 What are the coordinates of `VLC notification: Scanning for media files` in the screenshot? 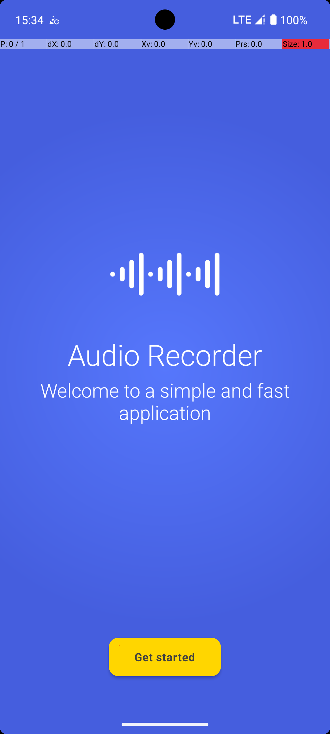 It's located at (54, 20).